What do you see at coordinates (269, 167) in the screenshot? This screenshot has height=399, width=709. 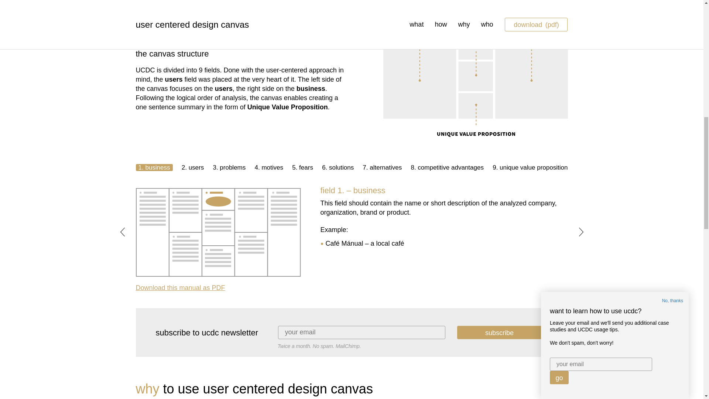 I see `2. users` at bounding box center [269, 167].